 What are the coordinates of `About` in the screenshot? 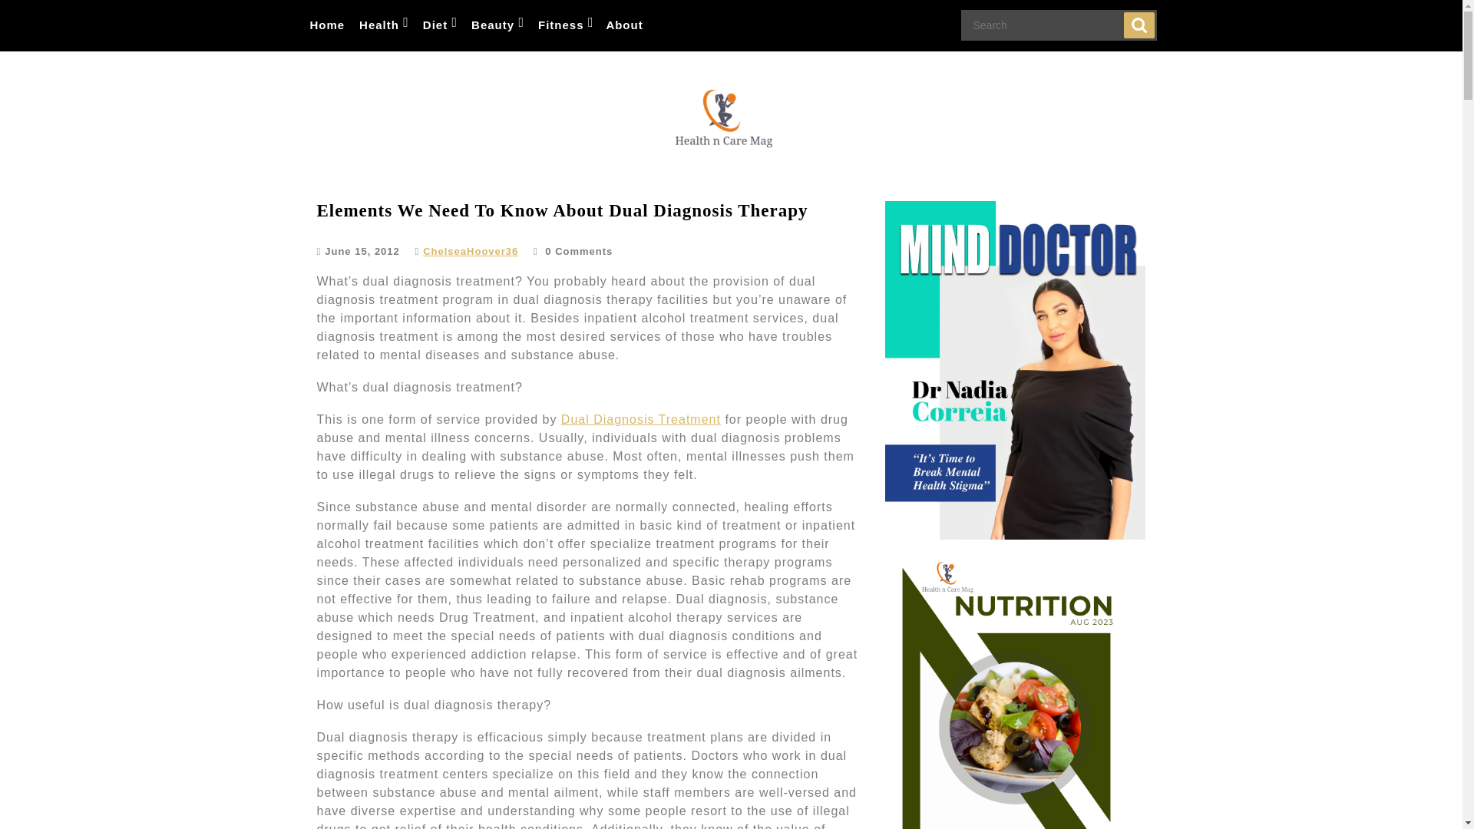 It's located at (623, 25).